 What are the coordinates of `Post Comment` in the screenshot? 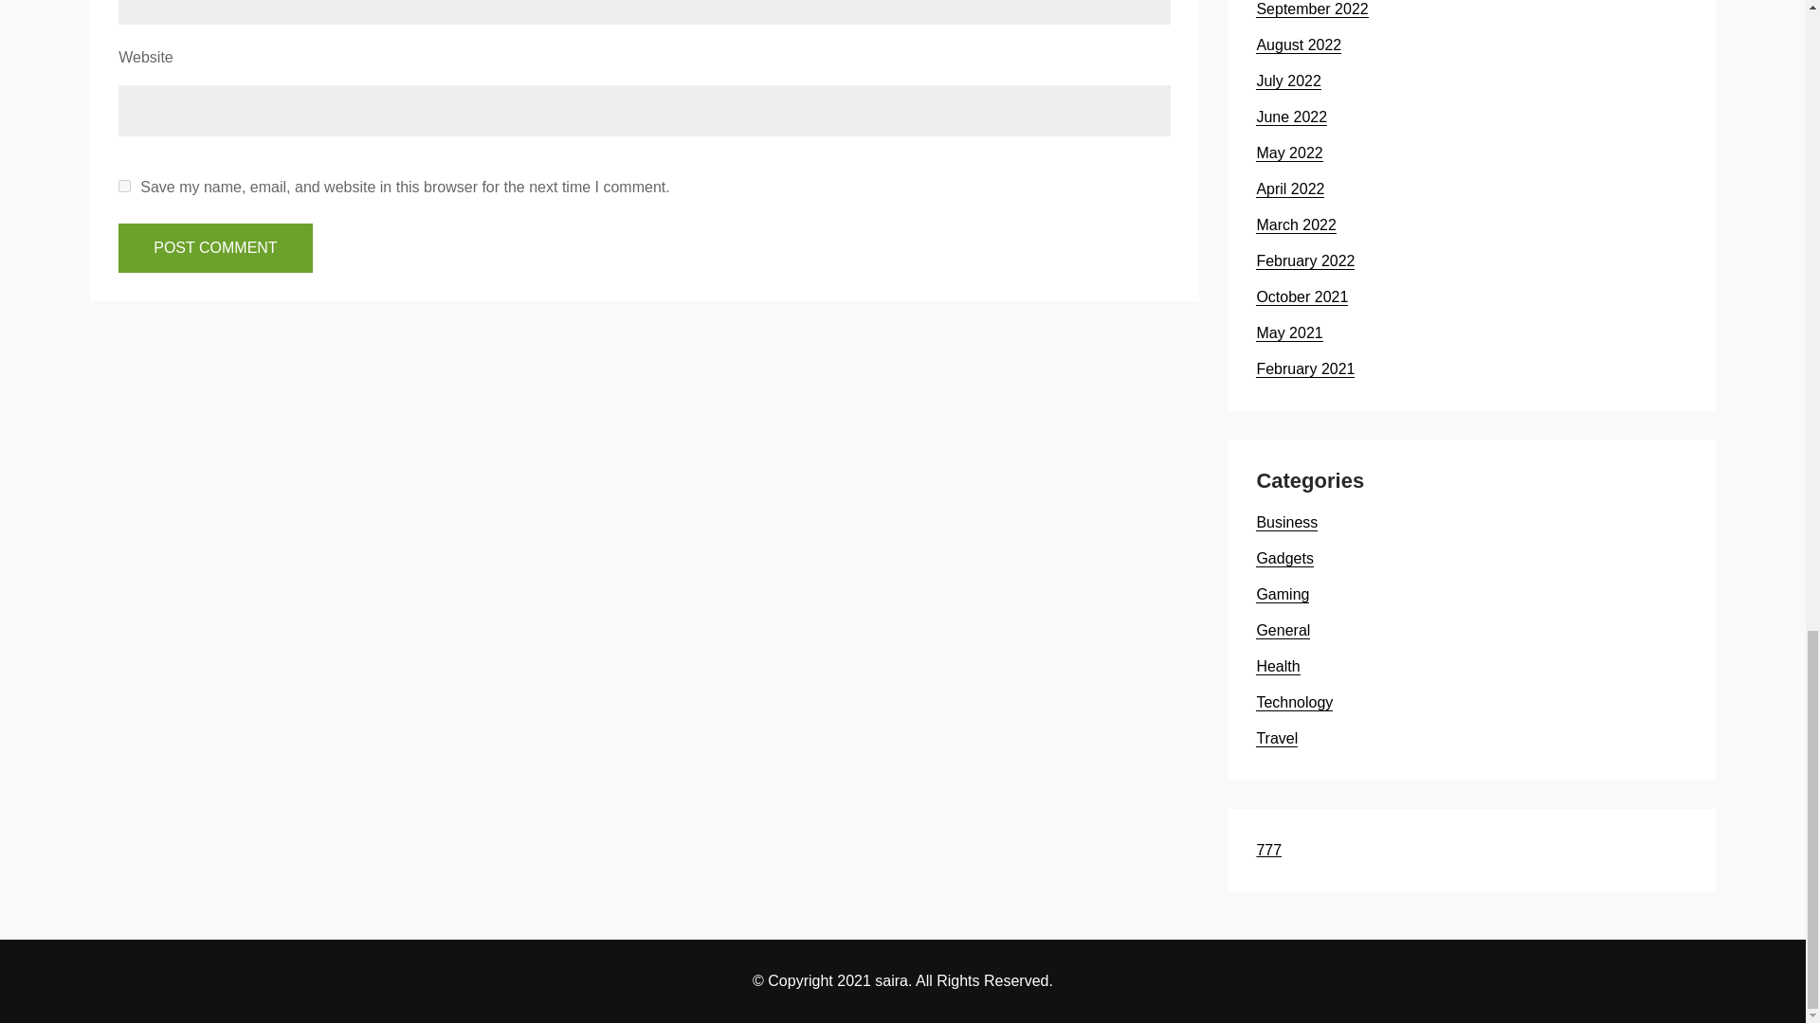 It's located at (214, 248).